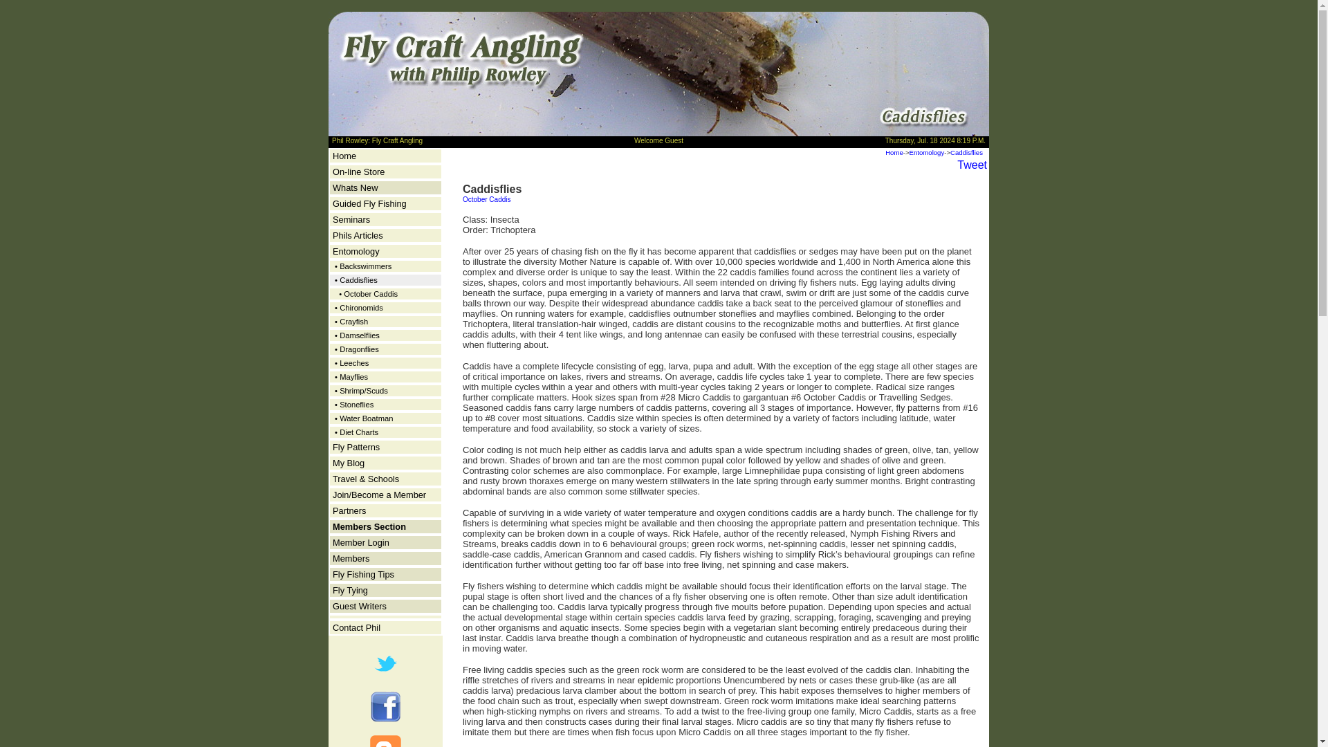  Describe the element at coordinates (369, 203) in the screenshot. I see `Guided Fly Fishing` at that location.